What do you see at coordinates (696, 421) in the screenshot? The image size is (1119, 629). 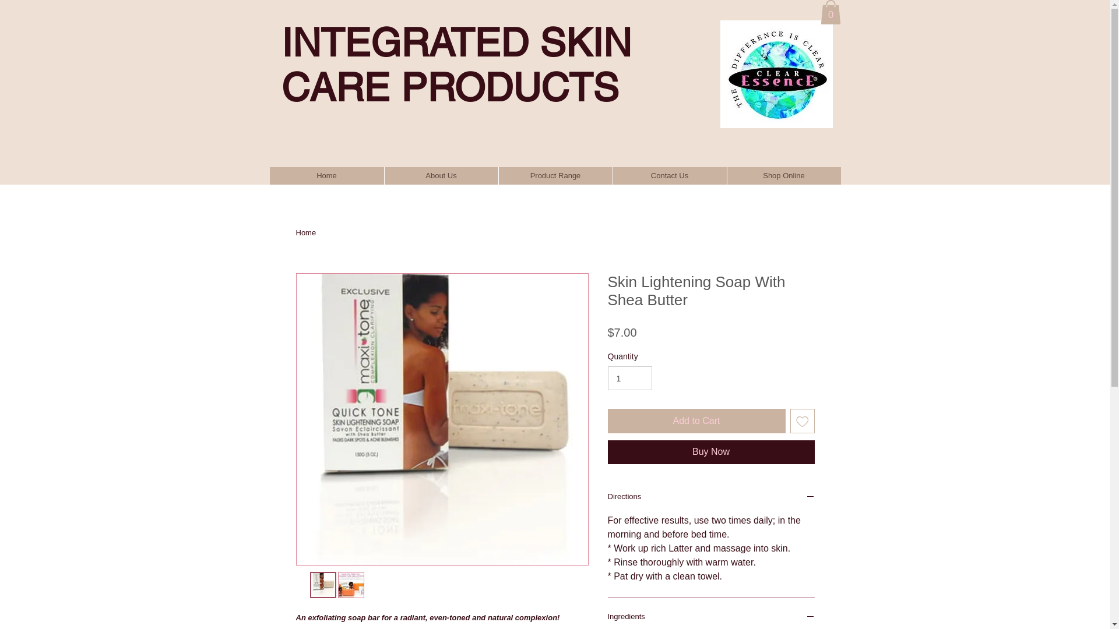 I see `Add to Cart` at bounding box center [696, 421].